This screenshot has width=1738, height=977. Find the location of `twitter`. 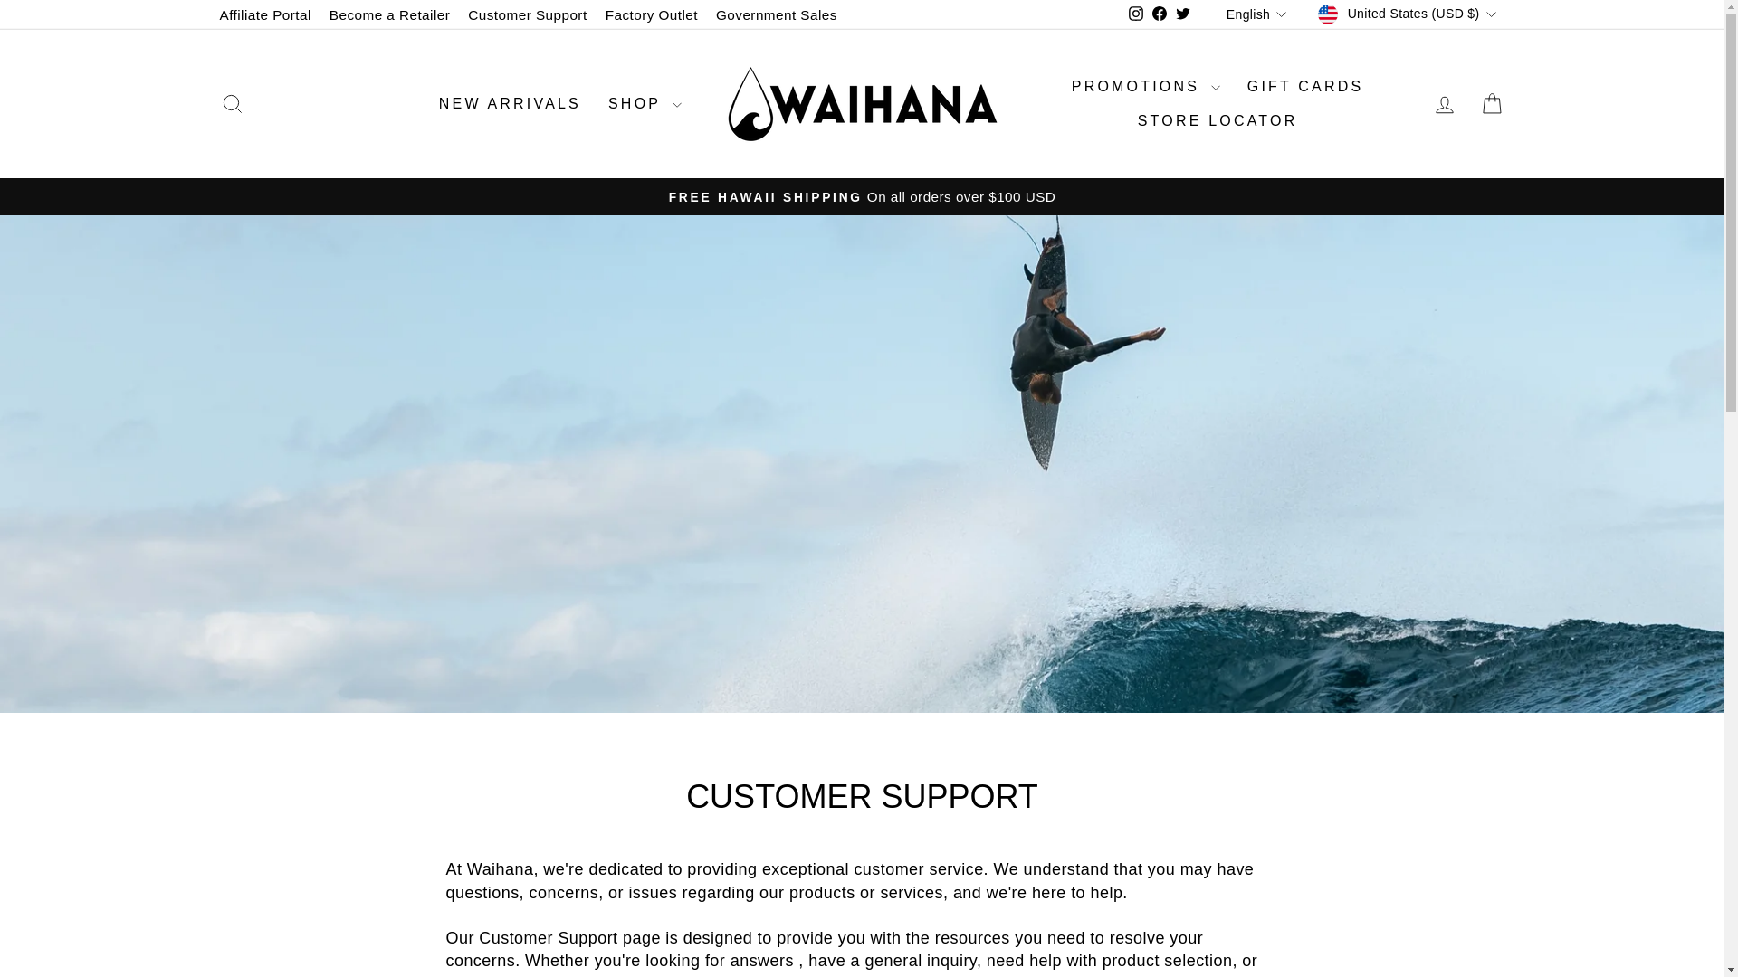

twitter is located at coordinates (1183, 13).